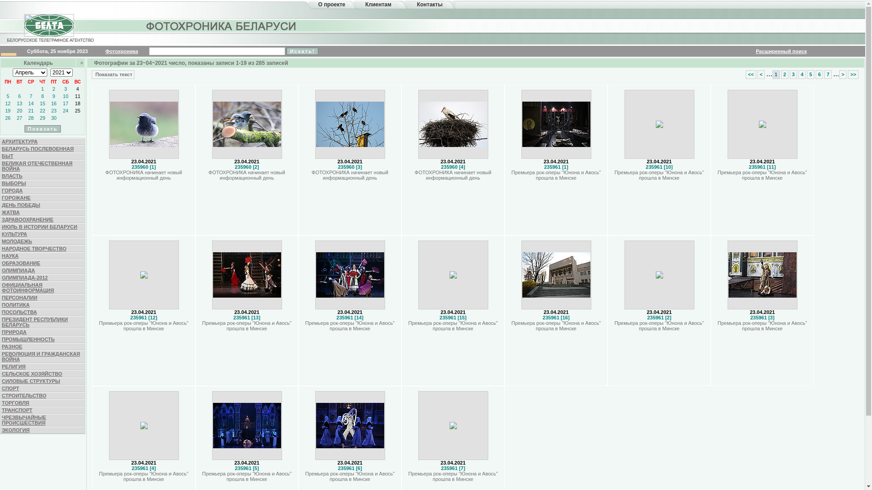  What do you see at coordinates (785, 74) in the screenshot?
I see `2` at bounding box center [785, 74].